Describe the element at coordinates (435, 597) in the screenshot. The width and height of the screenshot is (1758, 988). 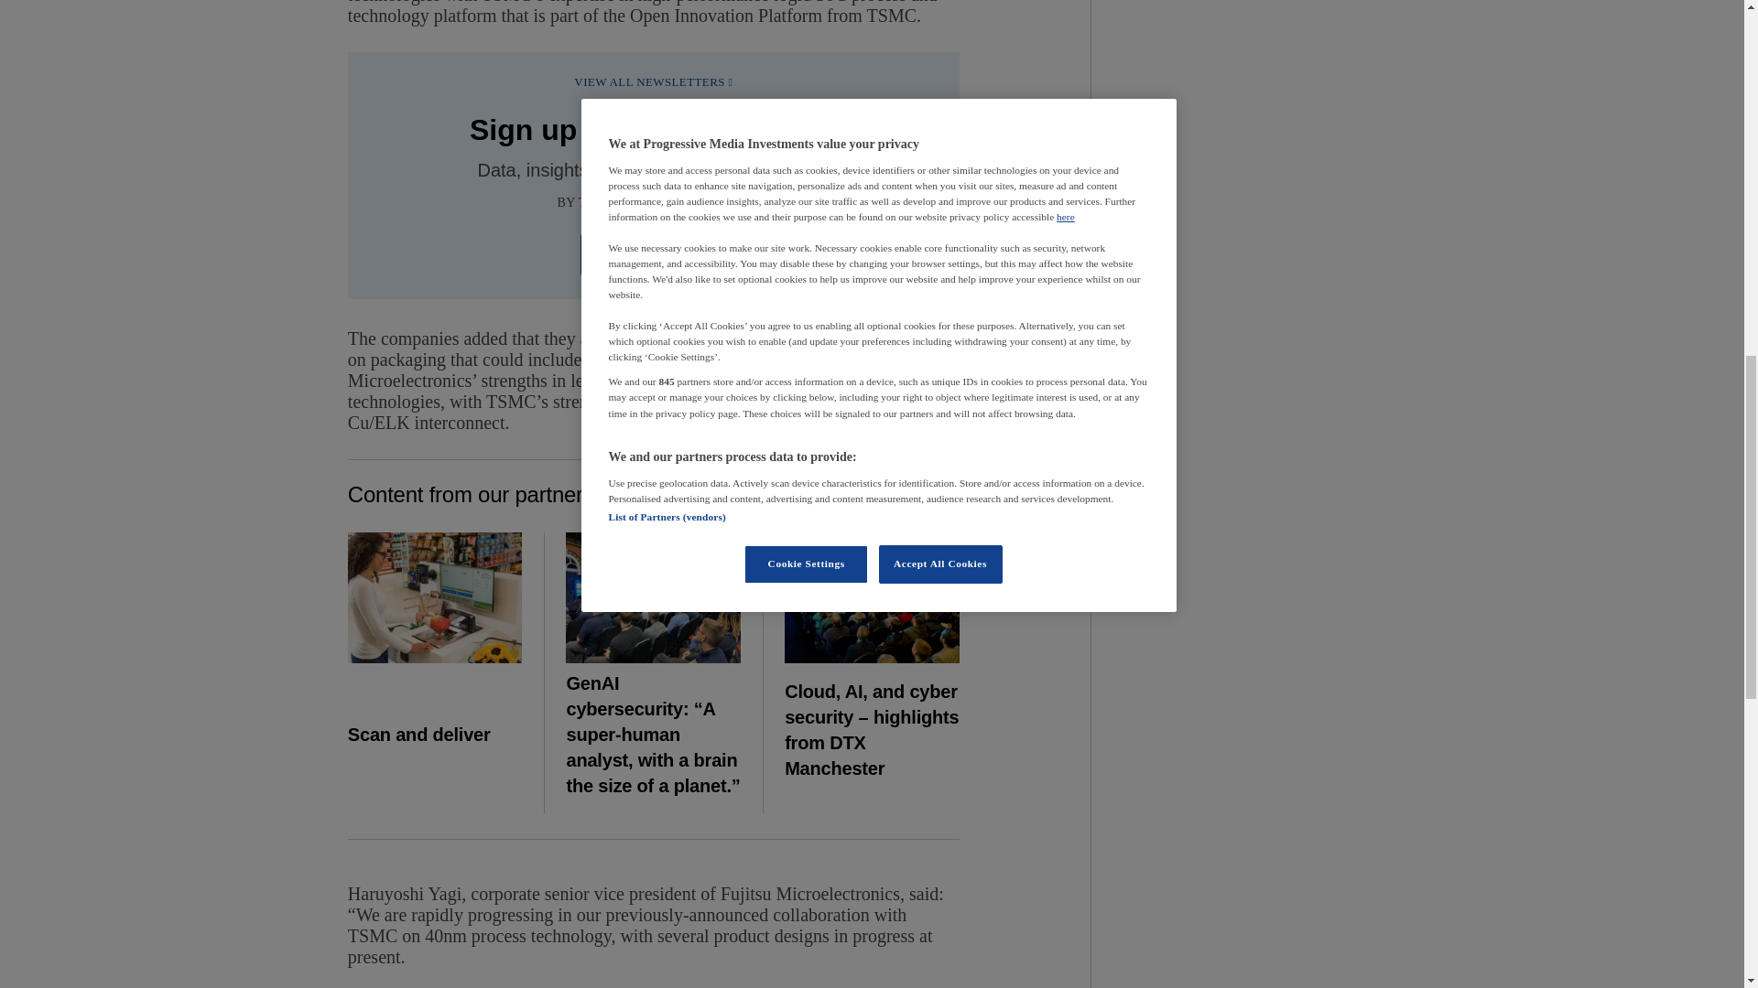
I see `Scan and deliver` at that location.